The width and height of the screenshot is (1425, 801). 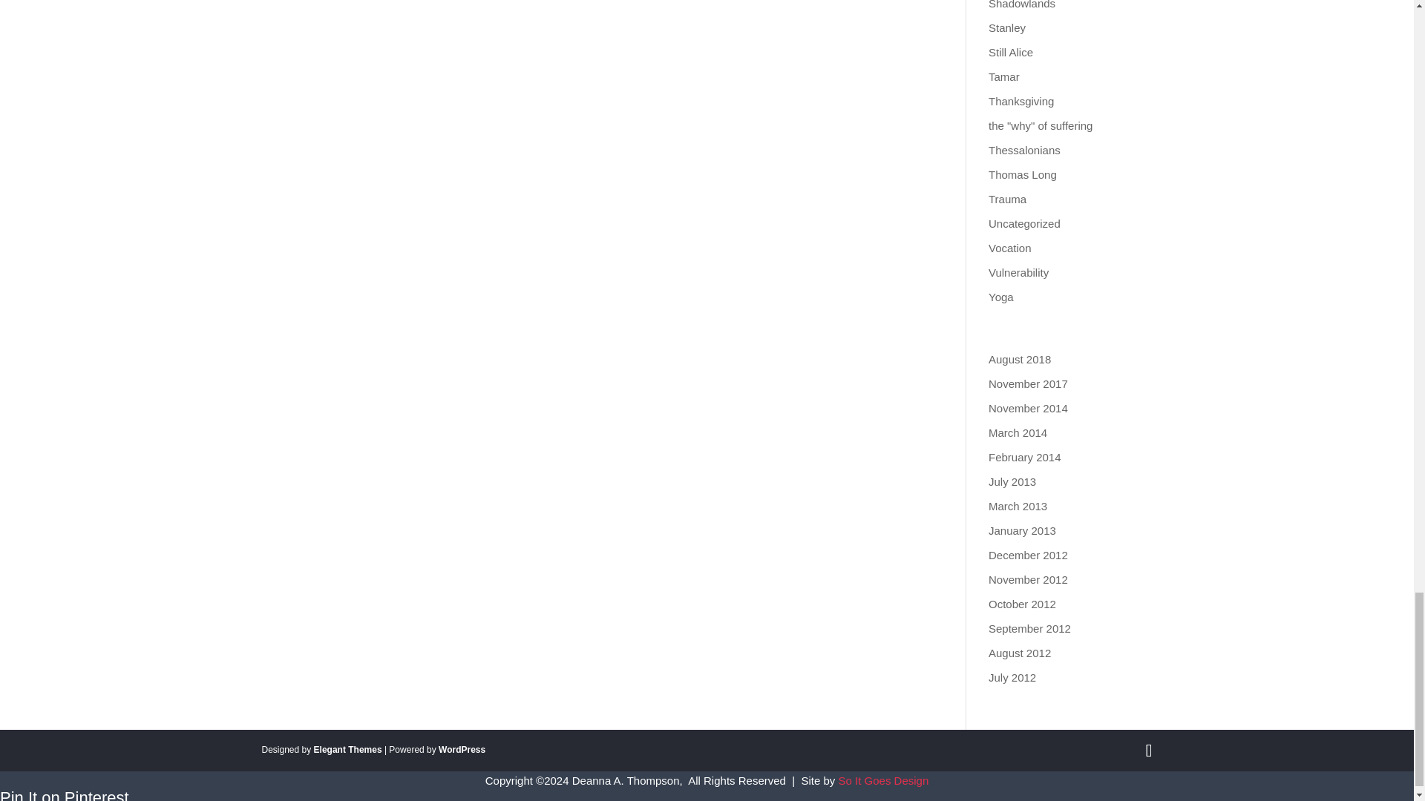 I want to click on Premium WordPress Themes, so click(x=347, y=750).